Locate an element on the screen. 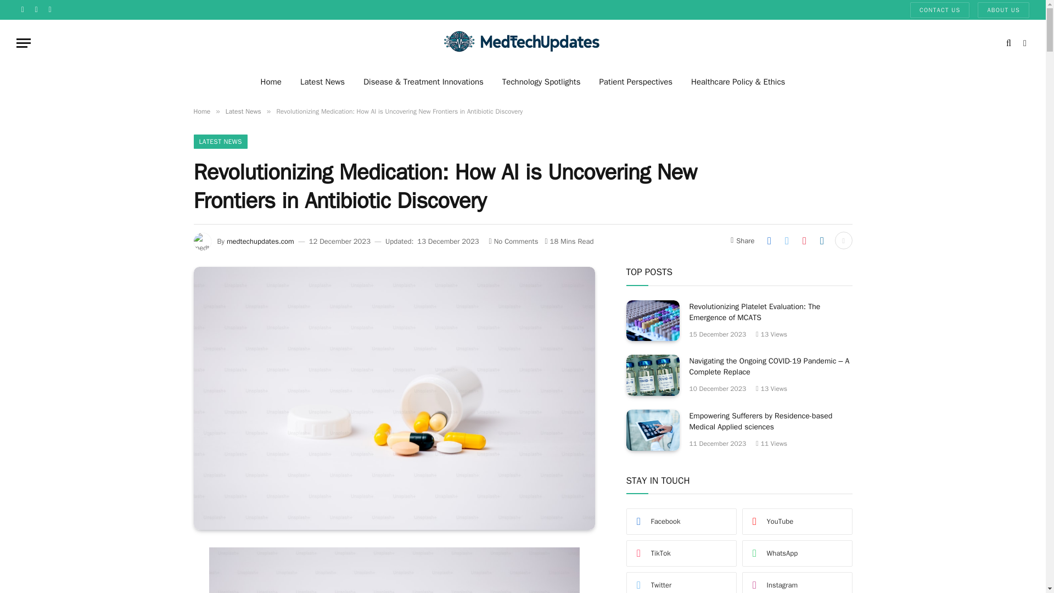  Patient Perspectives is located at coordinates (636, 81).